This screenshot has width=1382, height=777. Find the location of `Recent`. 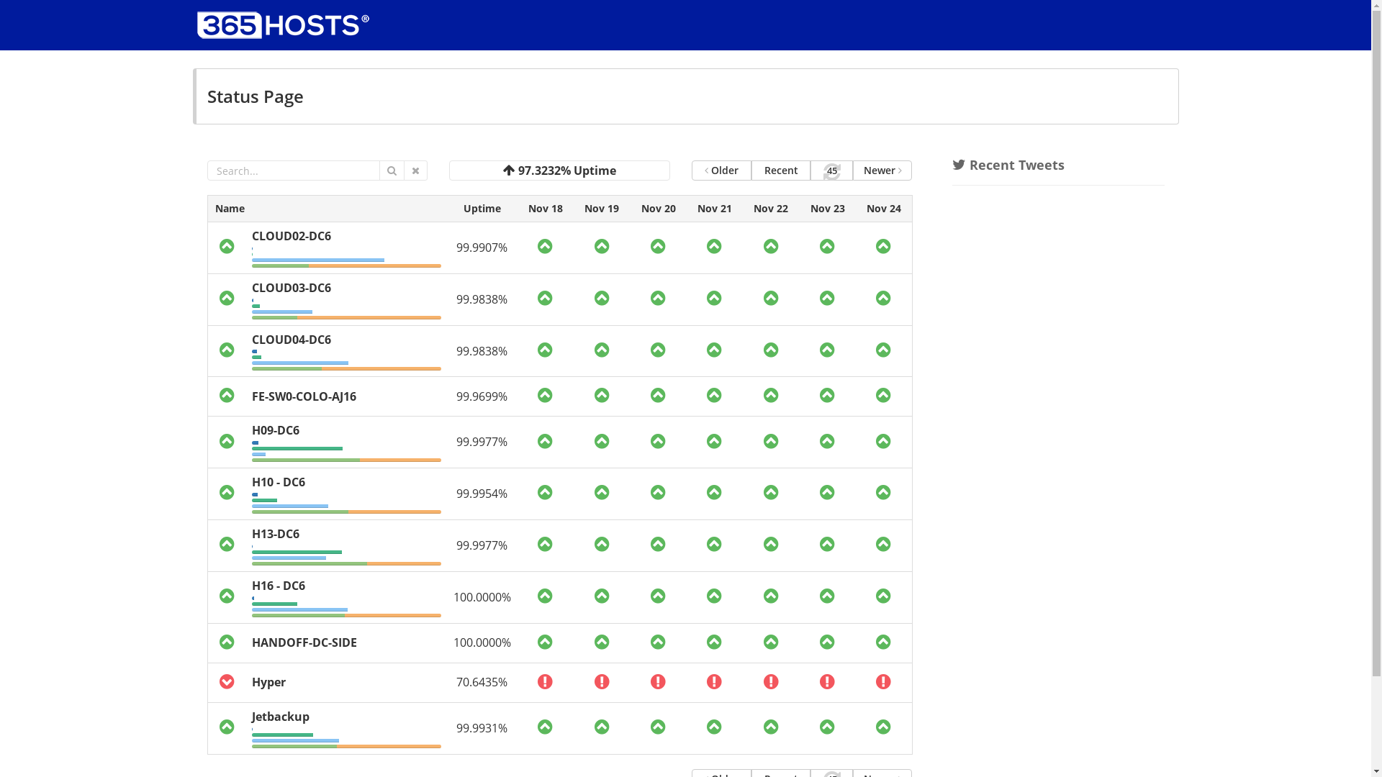

Recent is located at coordinates (782, 171).